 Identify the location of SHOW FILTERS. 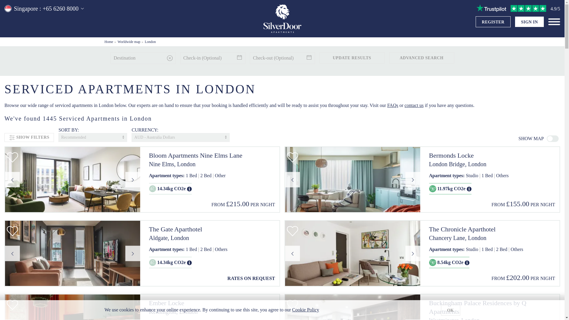
(29, 137).